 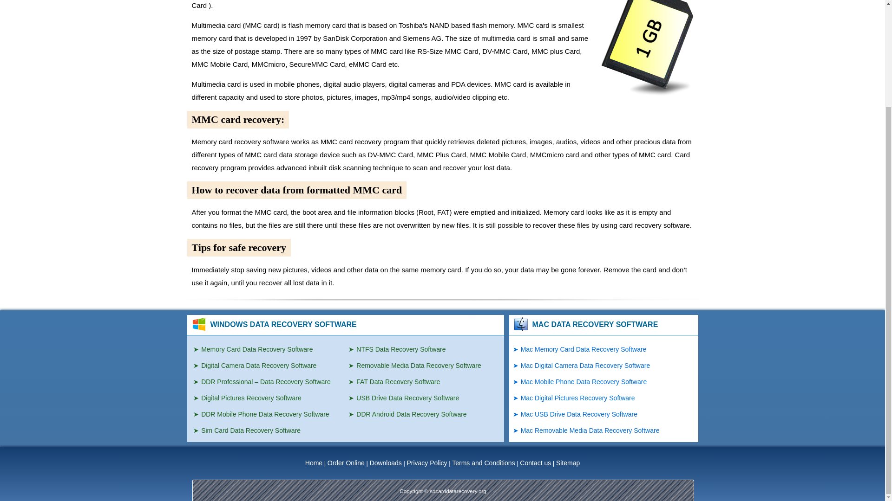 I want to click on FAT Data Recovery Software, so click(x=394, y=381).